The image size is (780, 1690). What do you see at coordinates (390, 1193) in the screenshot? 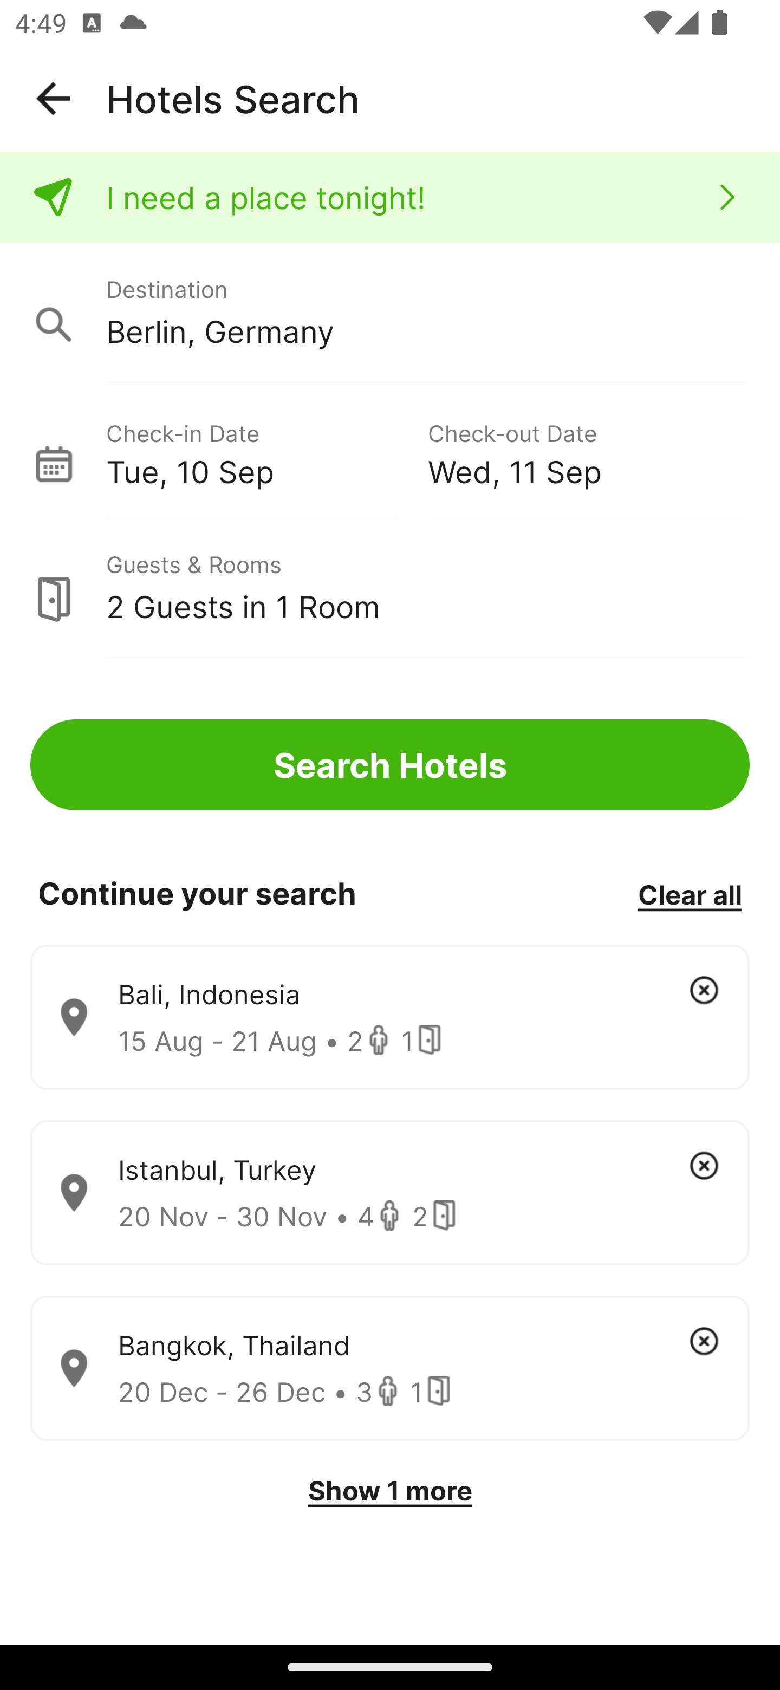
I see `Istanbul, Turkey 20 Nov - 30 Nov • 4  2 ` at bounding box center [390, 1193].